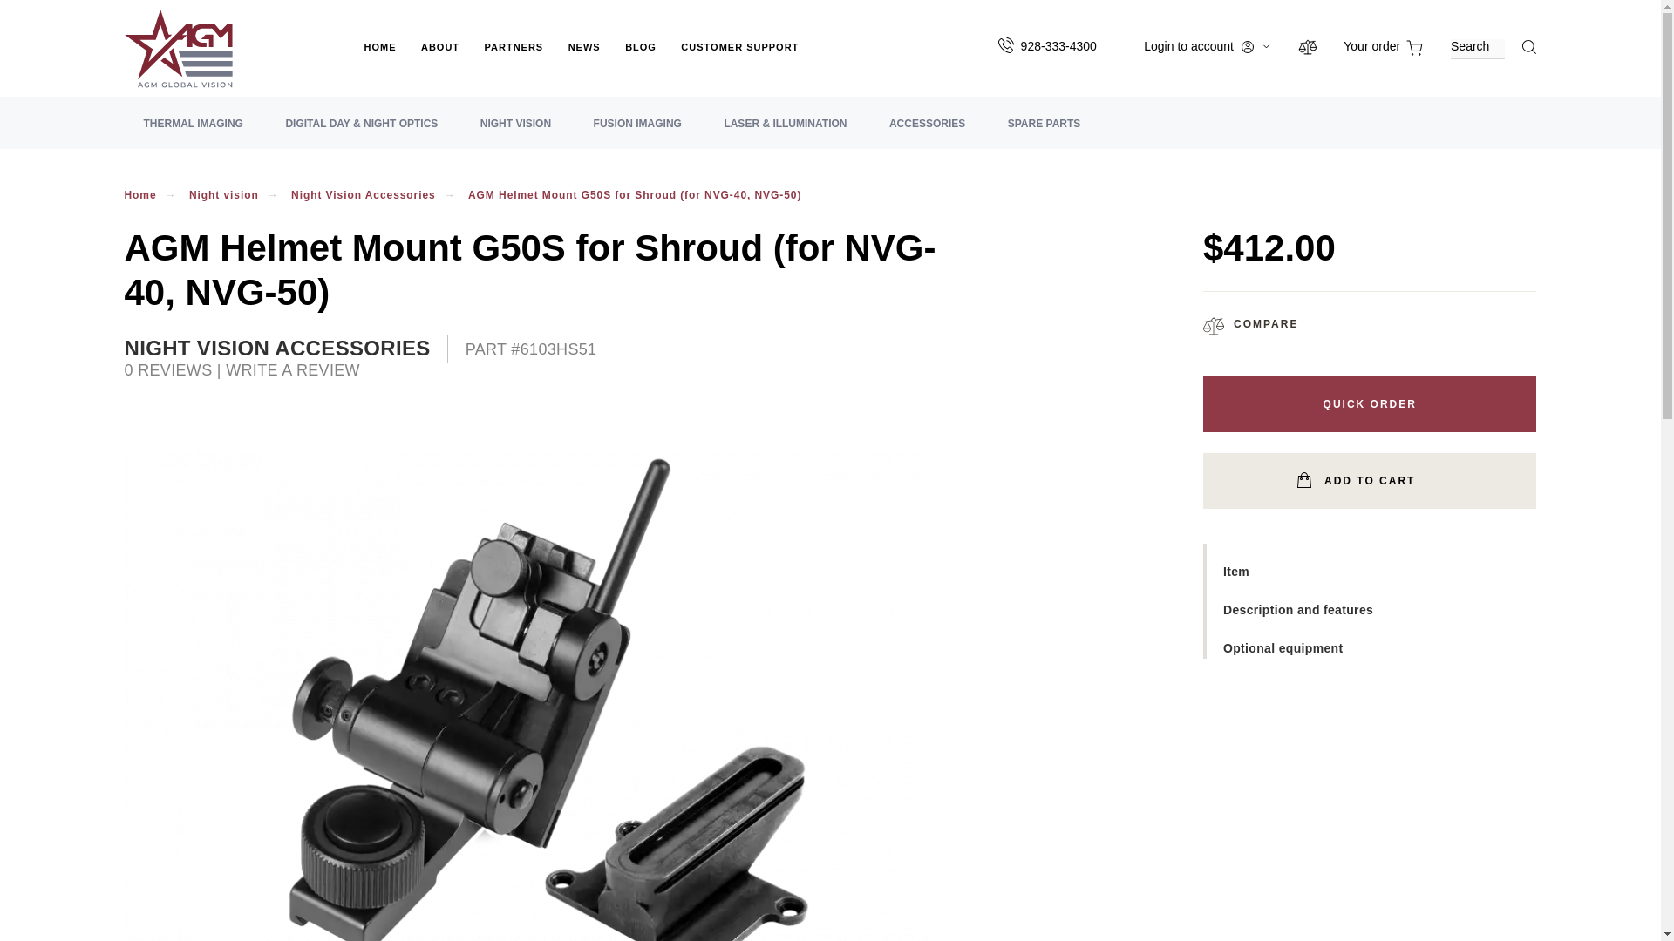  What do you see at coordinates (192, 132) in the screenshot?
I see `THERMAL IMAGING` at bounding box center [192, 132].